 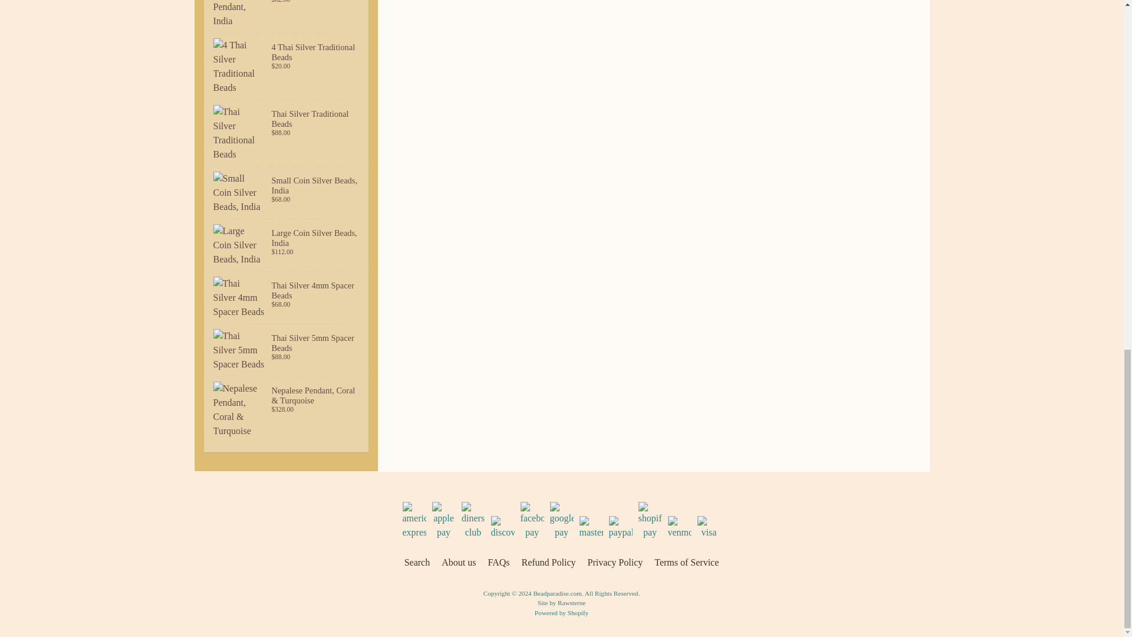 What do you see at coordinates (287, 133) in the screenshot?
I see `Thai Silver Traditional  Beads` at bounding box center [287, 133].